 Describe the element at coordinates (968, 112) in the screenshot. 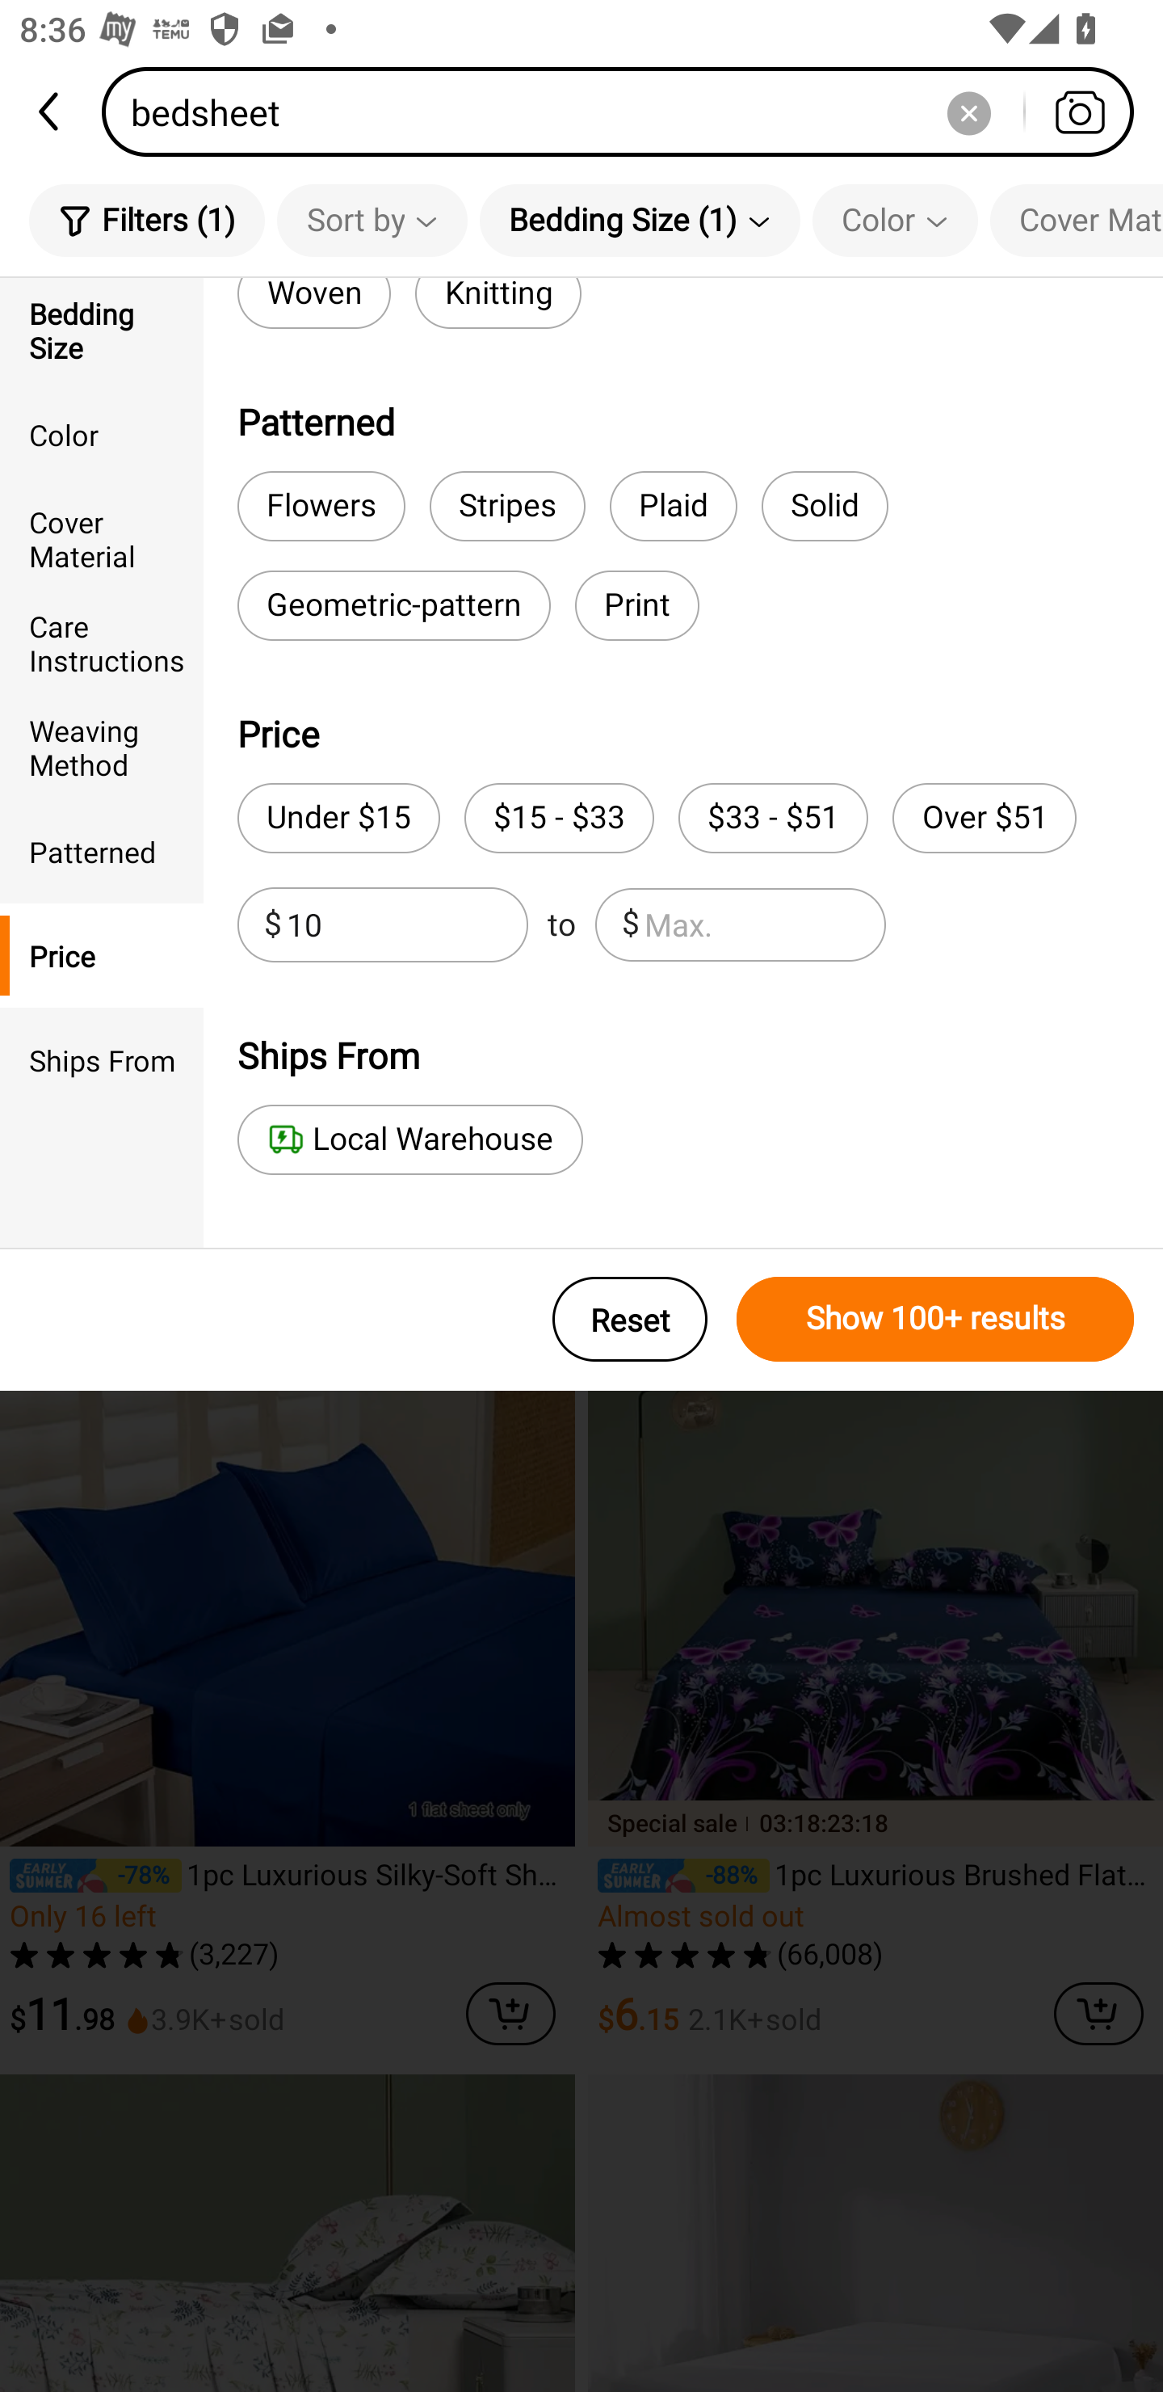

I see `Delete search history` at that location.